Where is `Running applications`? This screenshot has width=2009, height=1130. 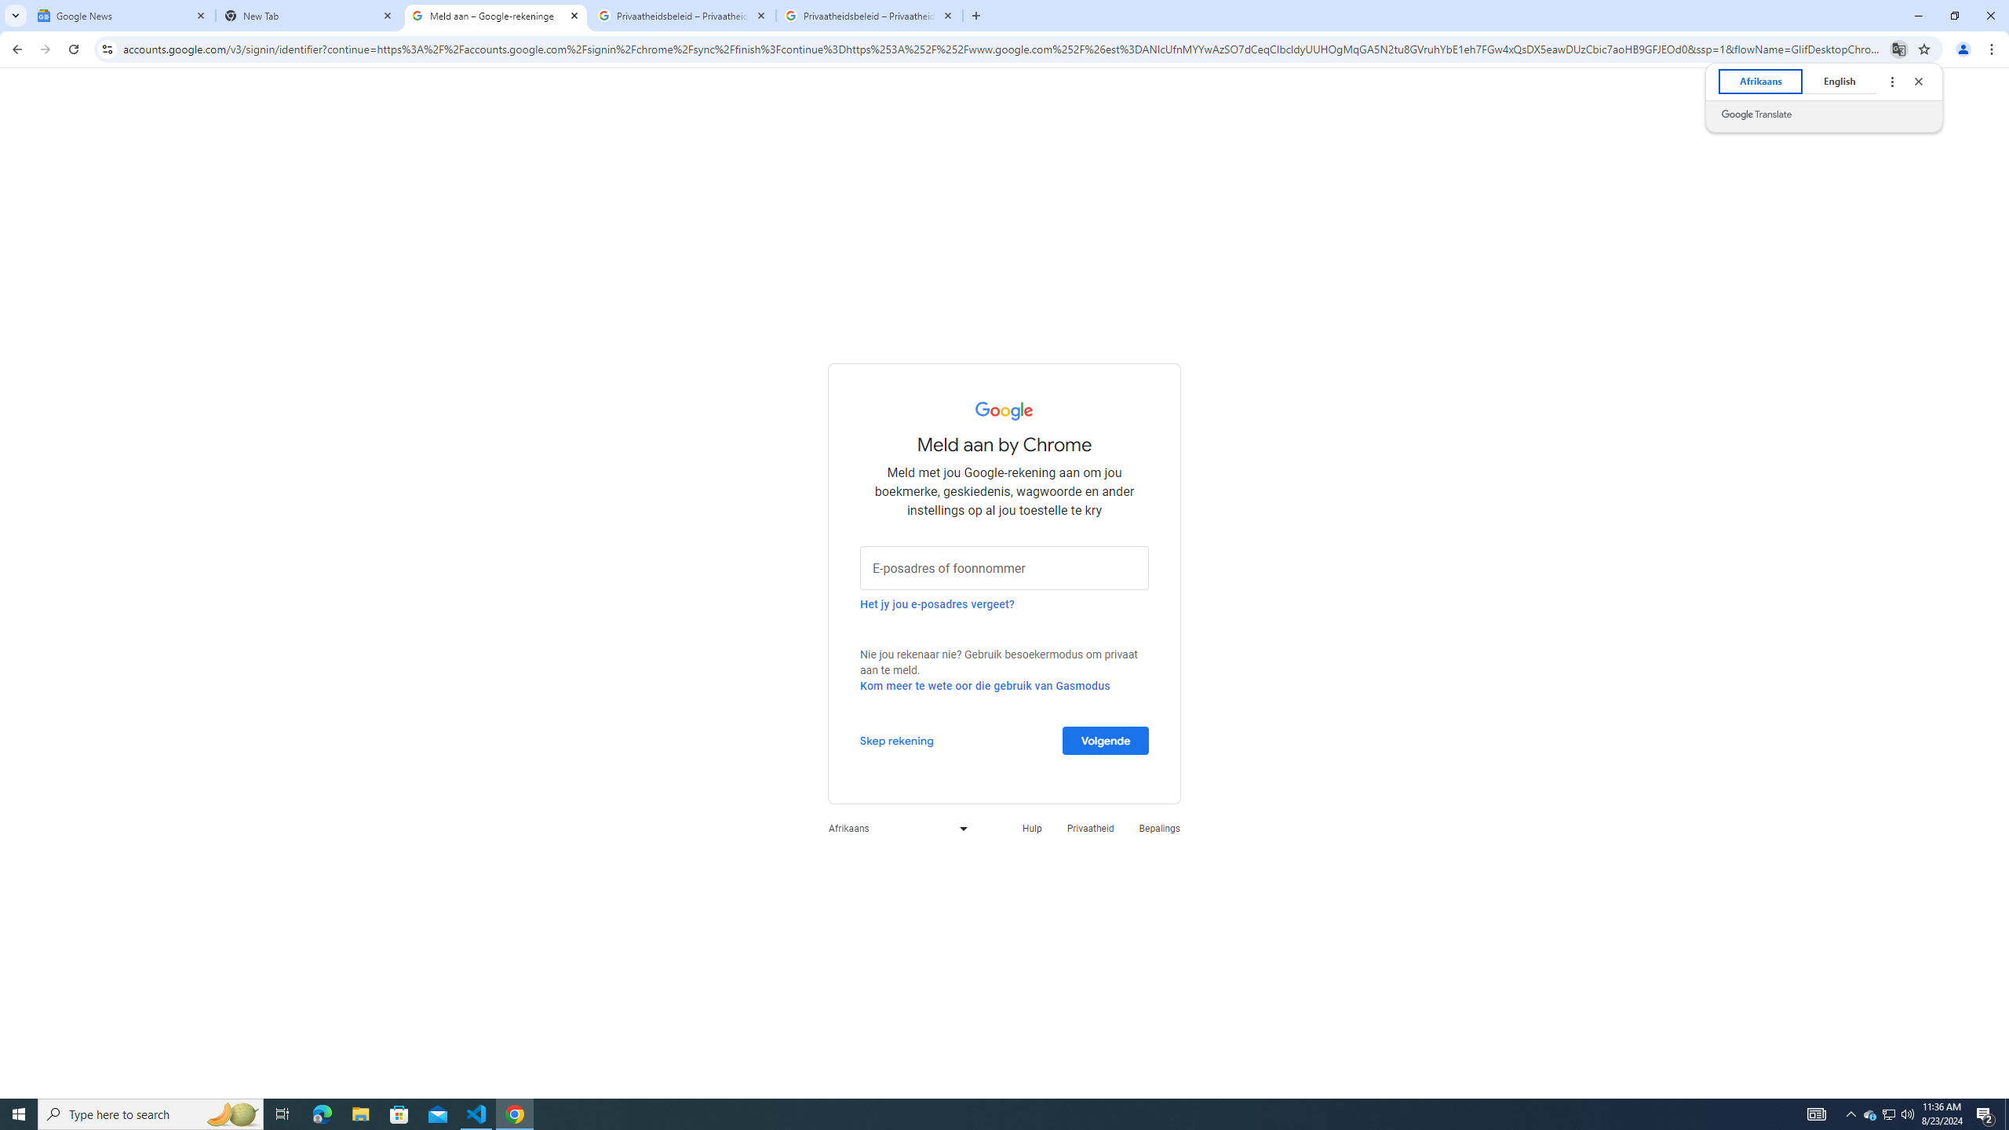
Running applications is located at coordinates (990, 1114).